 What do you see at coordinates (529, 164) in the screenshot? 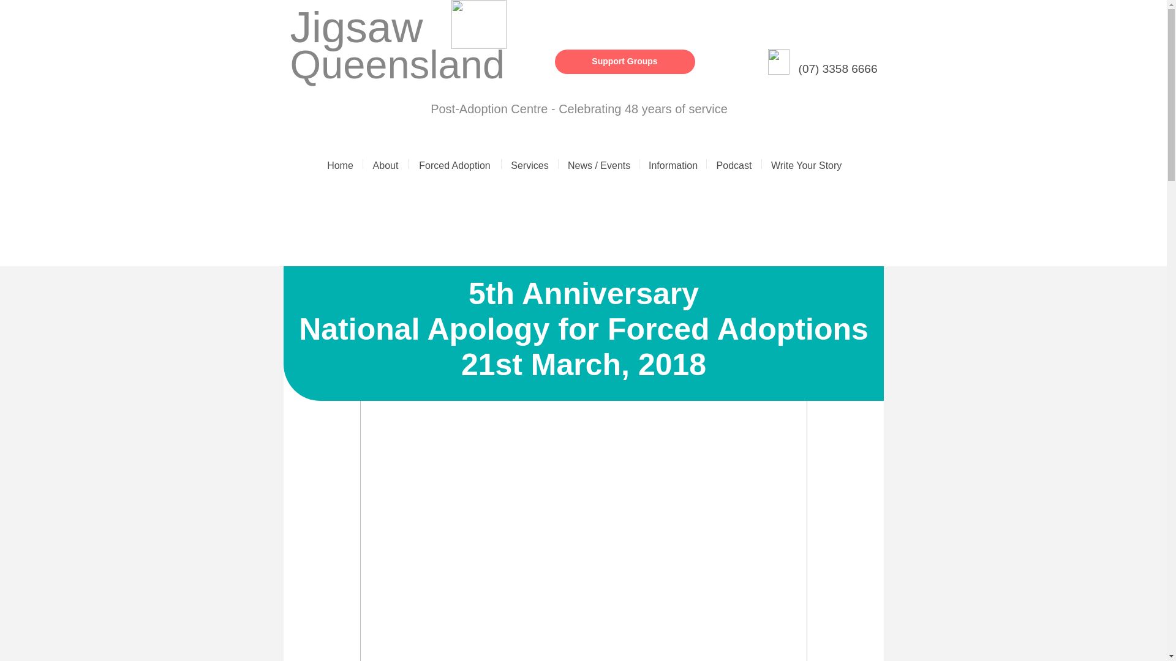
I see `Services` at bounding box center [529, 164].